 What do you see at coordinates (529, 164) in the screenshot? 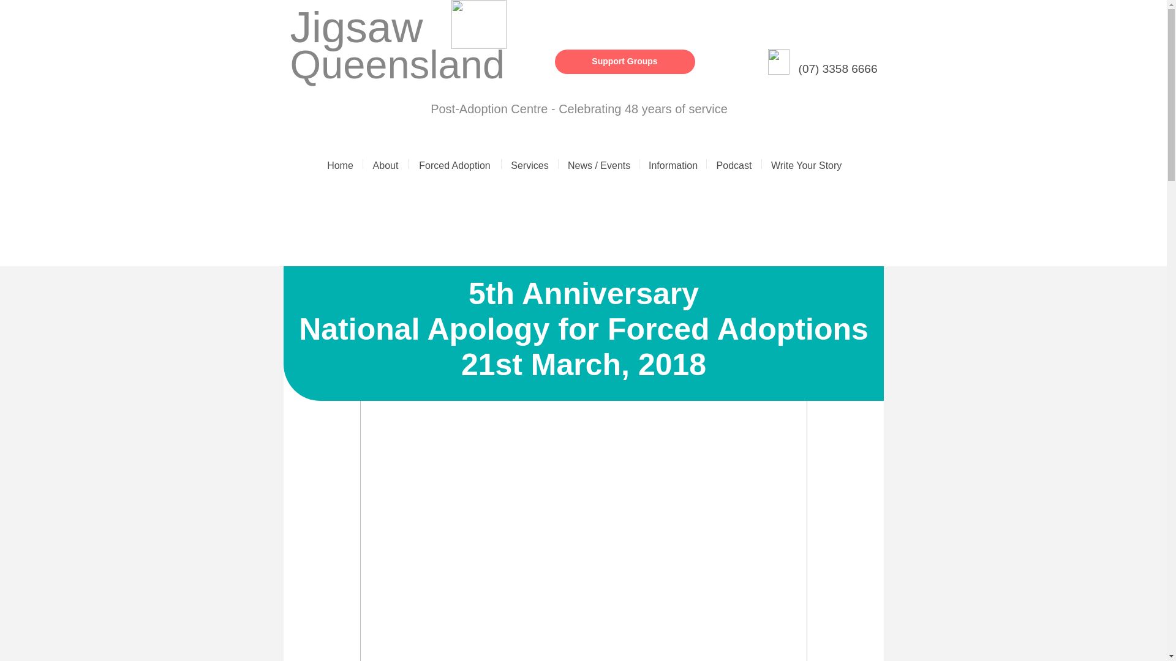
I see `Services` at bounding box center [529, 164].